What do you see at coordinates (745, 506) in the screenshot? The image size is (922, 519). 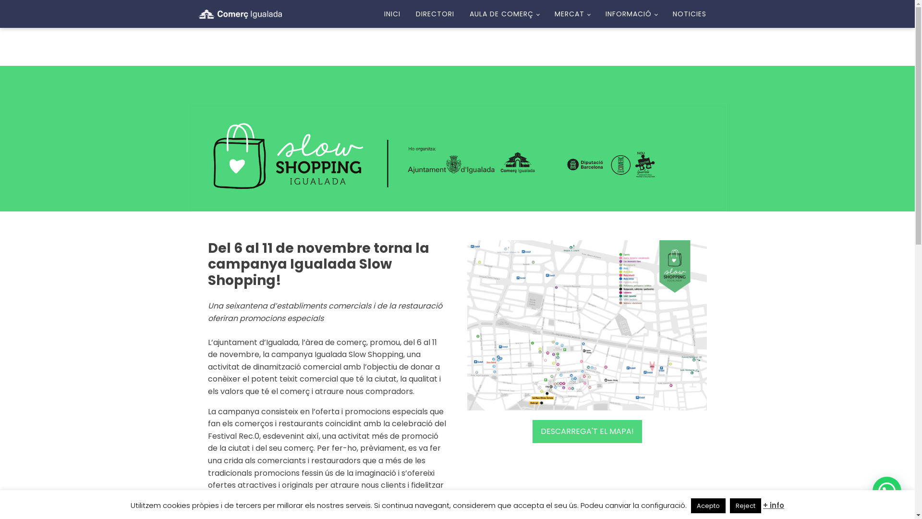 I see `Reject` at bounding box center [745, 506].